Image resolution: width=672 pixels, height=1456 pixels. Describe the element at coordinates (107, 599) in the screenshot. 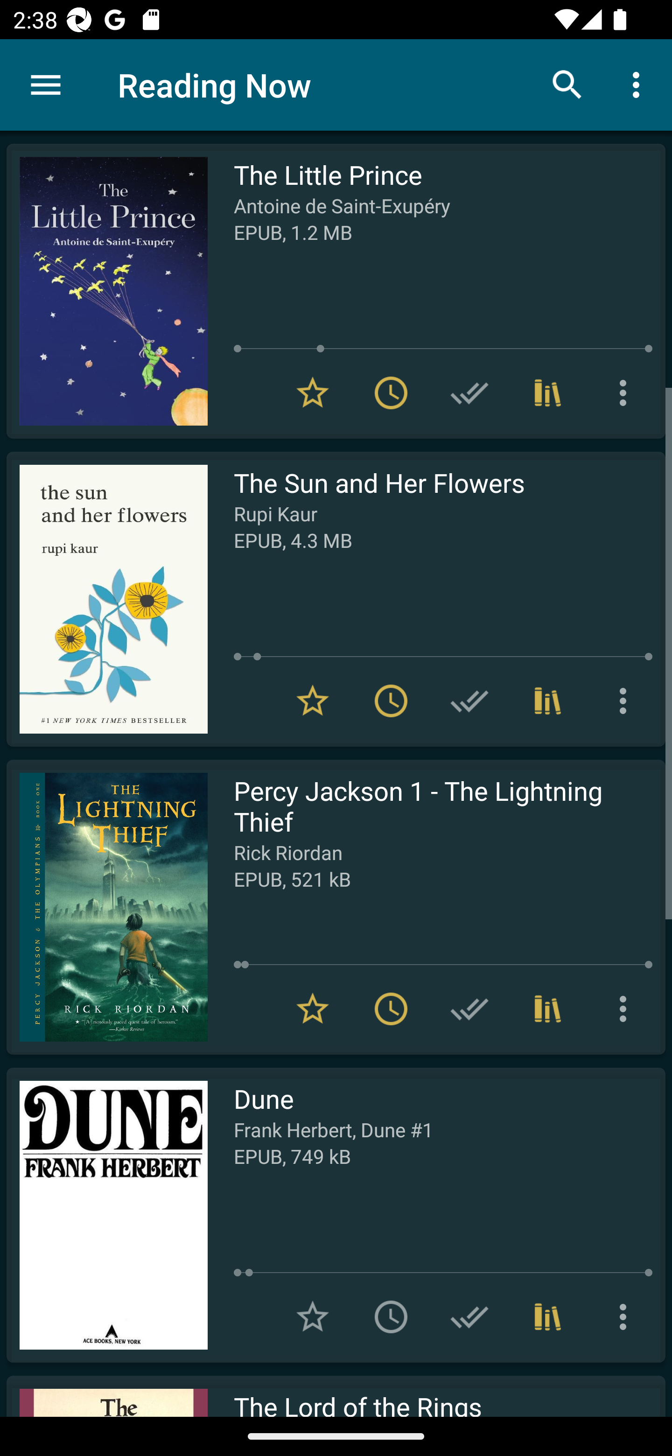

I see `Read The Sun and Her Flowers` at that location.